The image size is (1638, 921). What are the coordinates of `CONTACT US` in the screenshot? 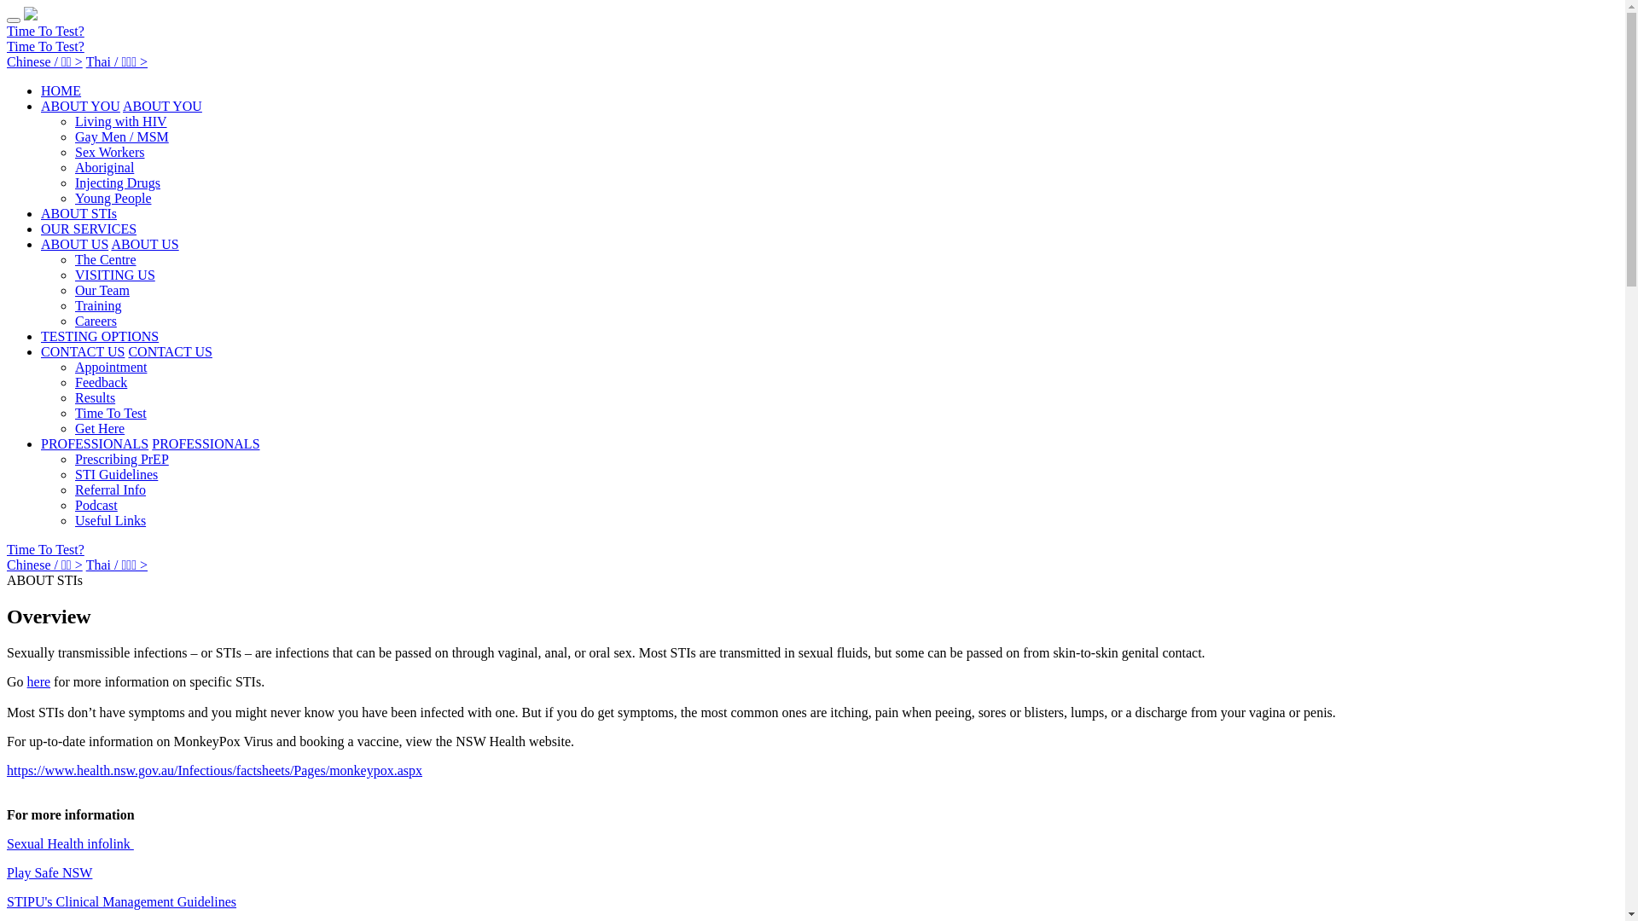 It's located at (170, 351).